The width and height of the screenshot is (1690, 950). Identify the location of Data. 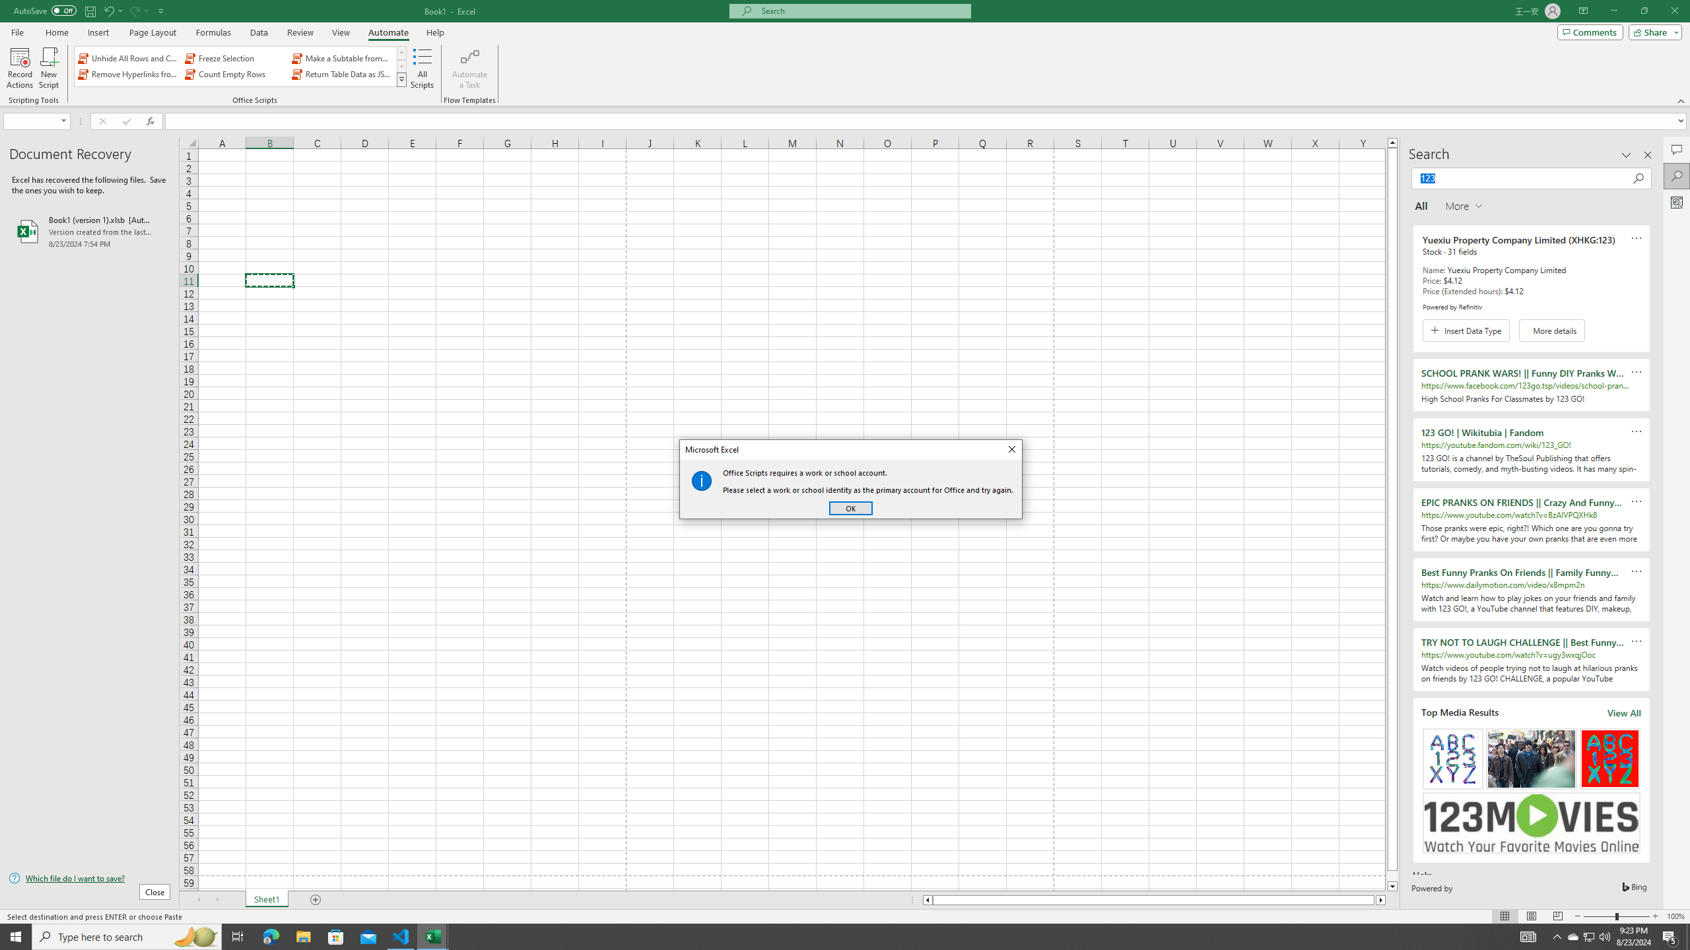
(259, 32).